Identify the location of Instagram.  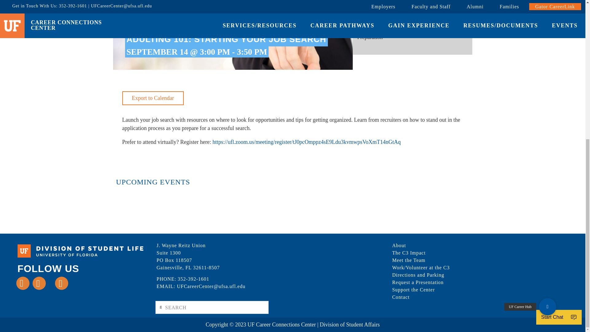
(61, 283).